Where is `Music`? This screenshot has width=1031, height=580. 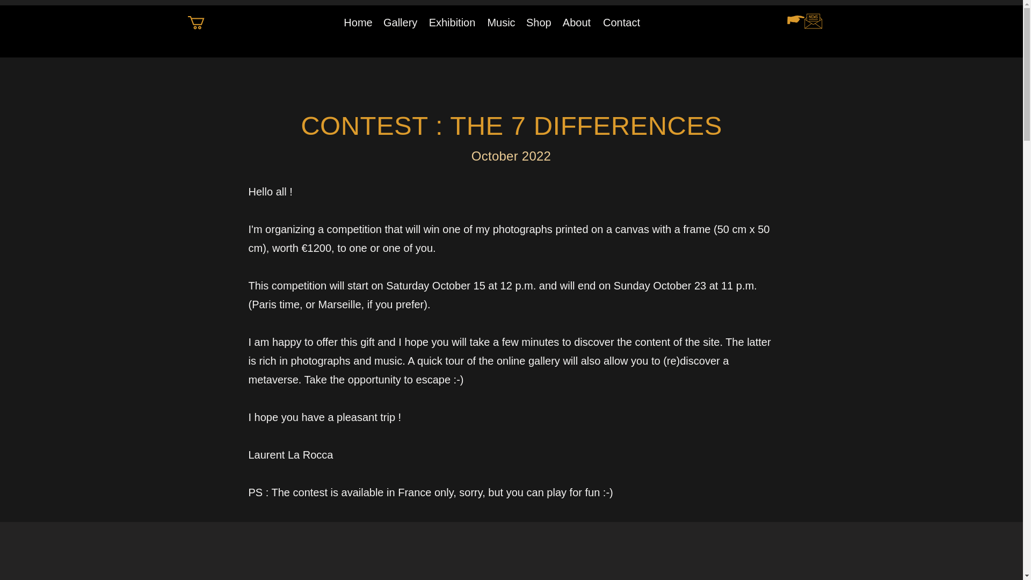 Music is located at coordinates (500, 23).